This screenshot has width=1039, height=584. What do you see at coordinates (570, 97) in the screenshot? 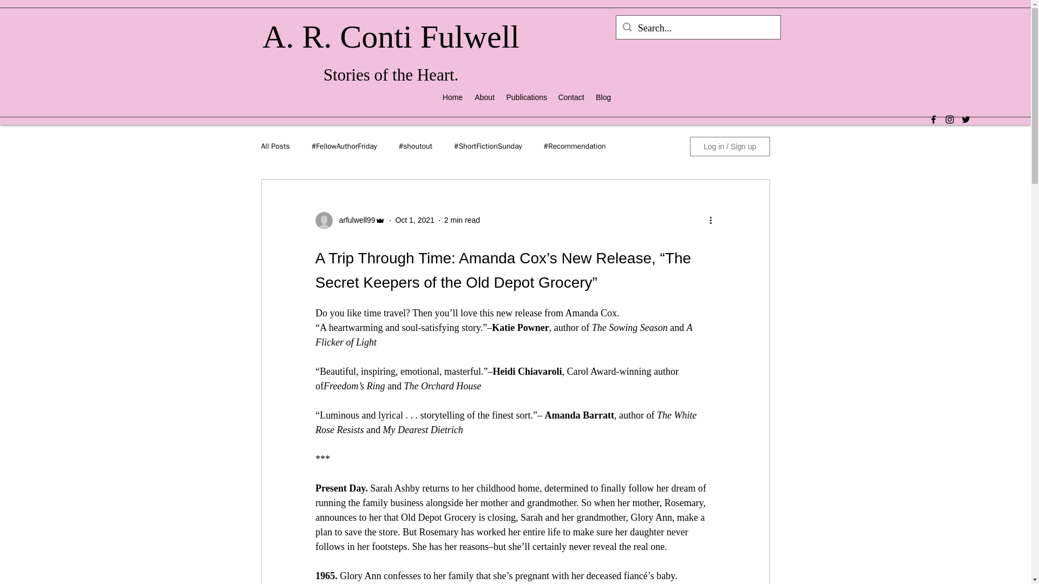
I see `Contact` at bounding box center [570, 97].